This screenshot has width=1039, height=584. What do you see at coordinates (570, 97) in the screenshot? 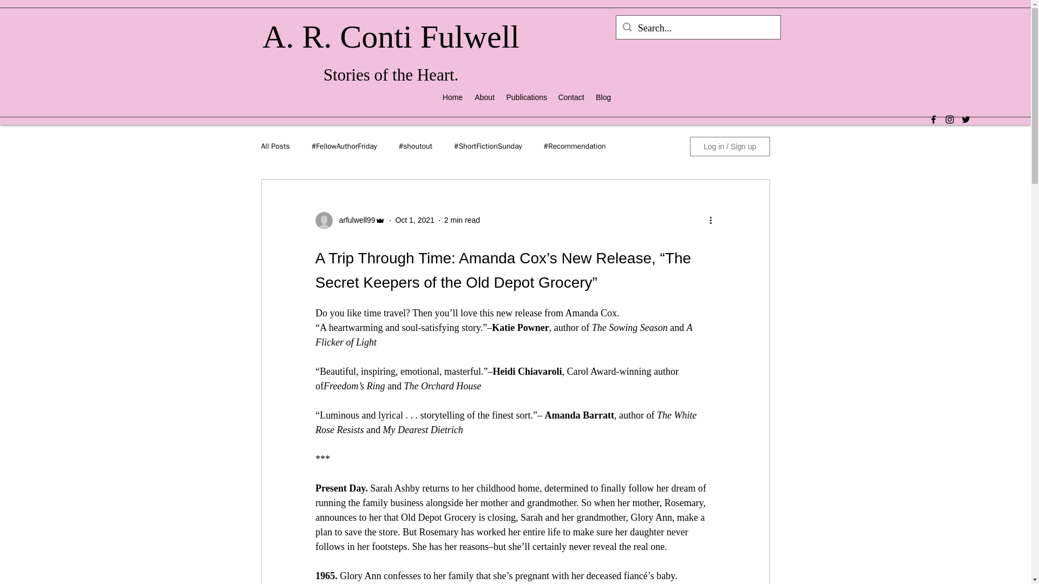
I see `Contact` at bounding box center [570, 97].